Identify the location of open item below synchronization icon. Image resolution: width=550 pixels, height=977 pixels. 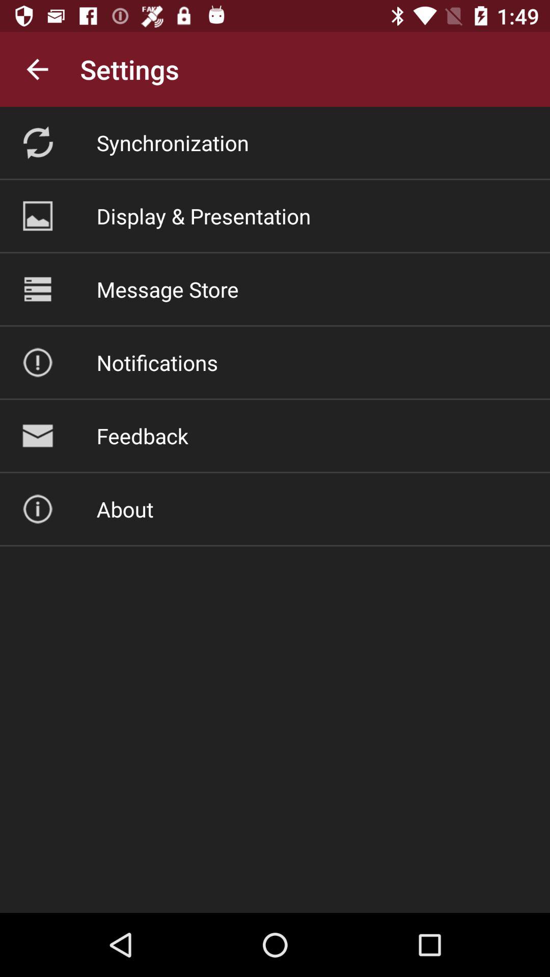
(204, 216).